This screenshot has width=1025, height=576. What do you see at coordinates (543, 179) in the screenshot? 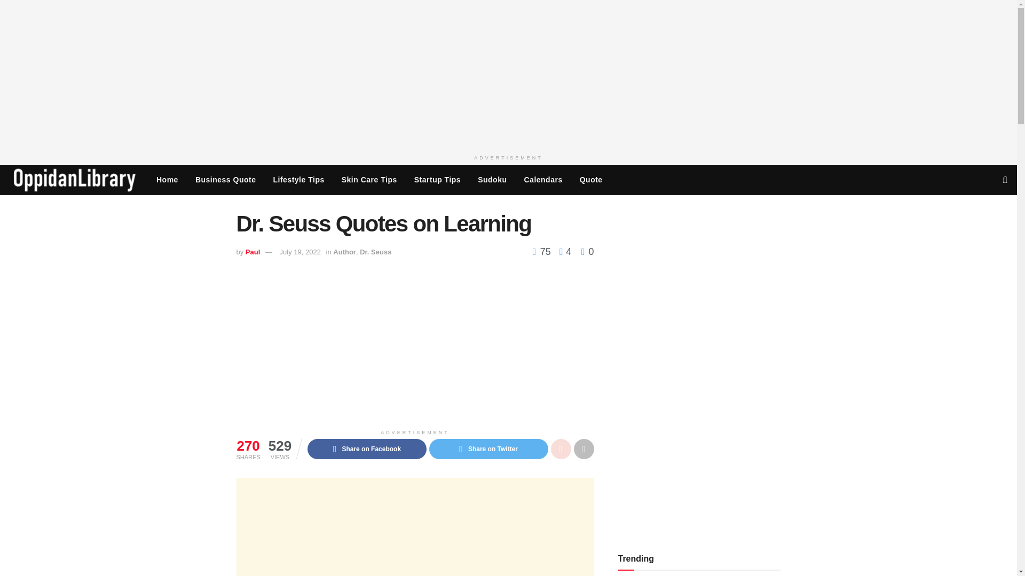
I see `Calendars` at bounding box center [543, 179].